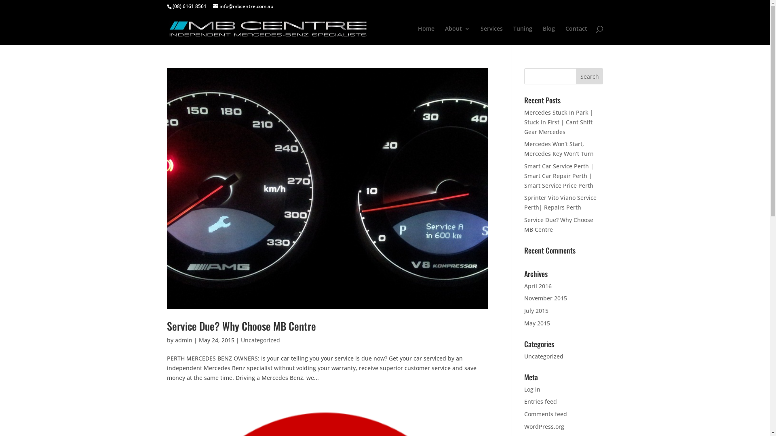  I want to click on Services, so click(491, 36).